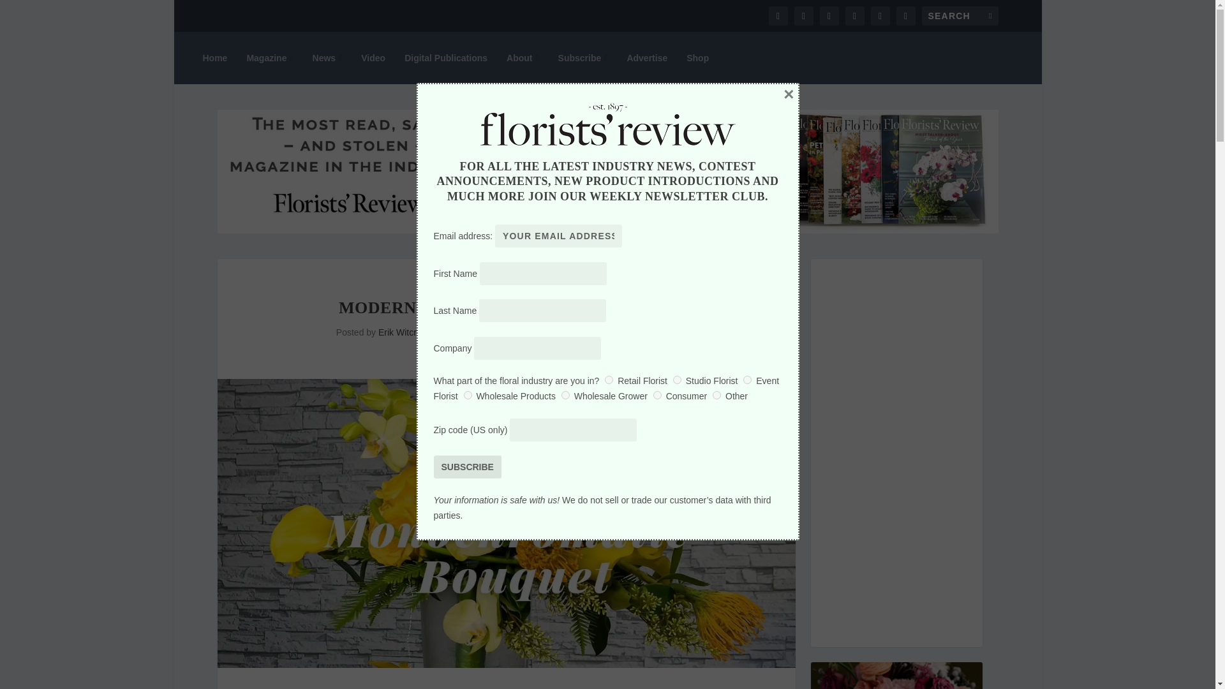 The width and height of the screenshot is (1225, 689). I want to click on Consumer, so click(657, 396).